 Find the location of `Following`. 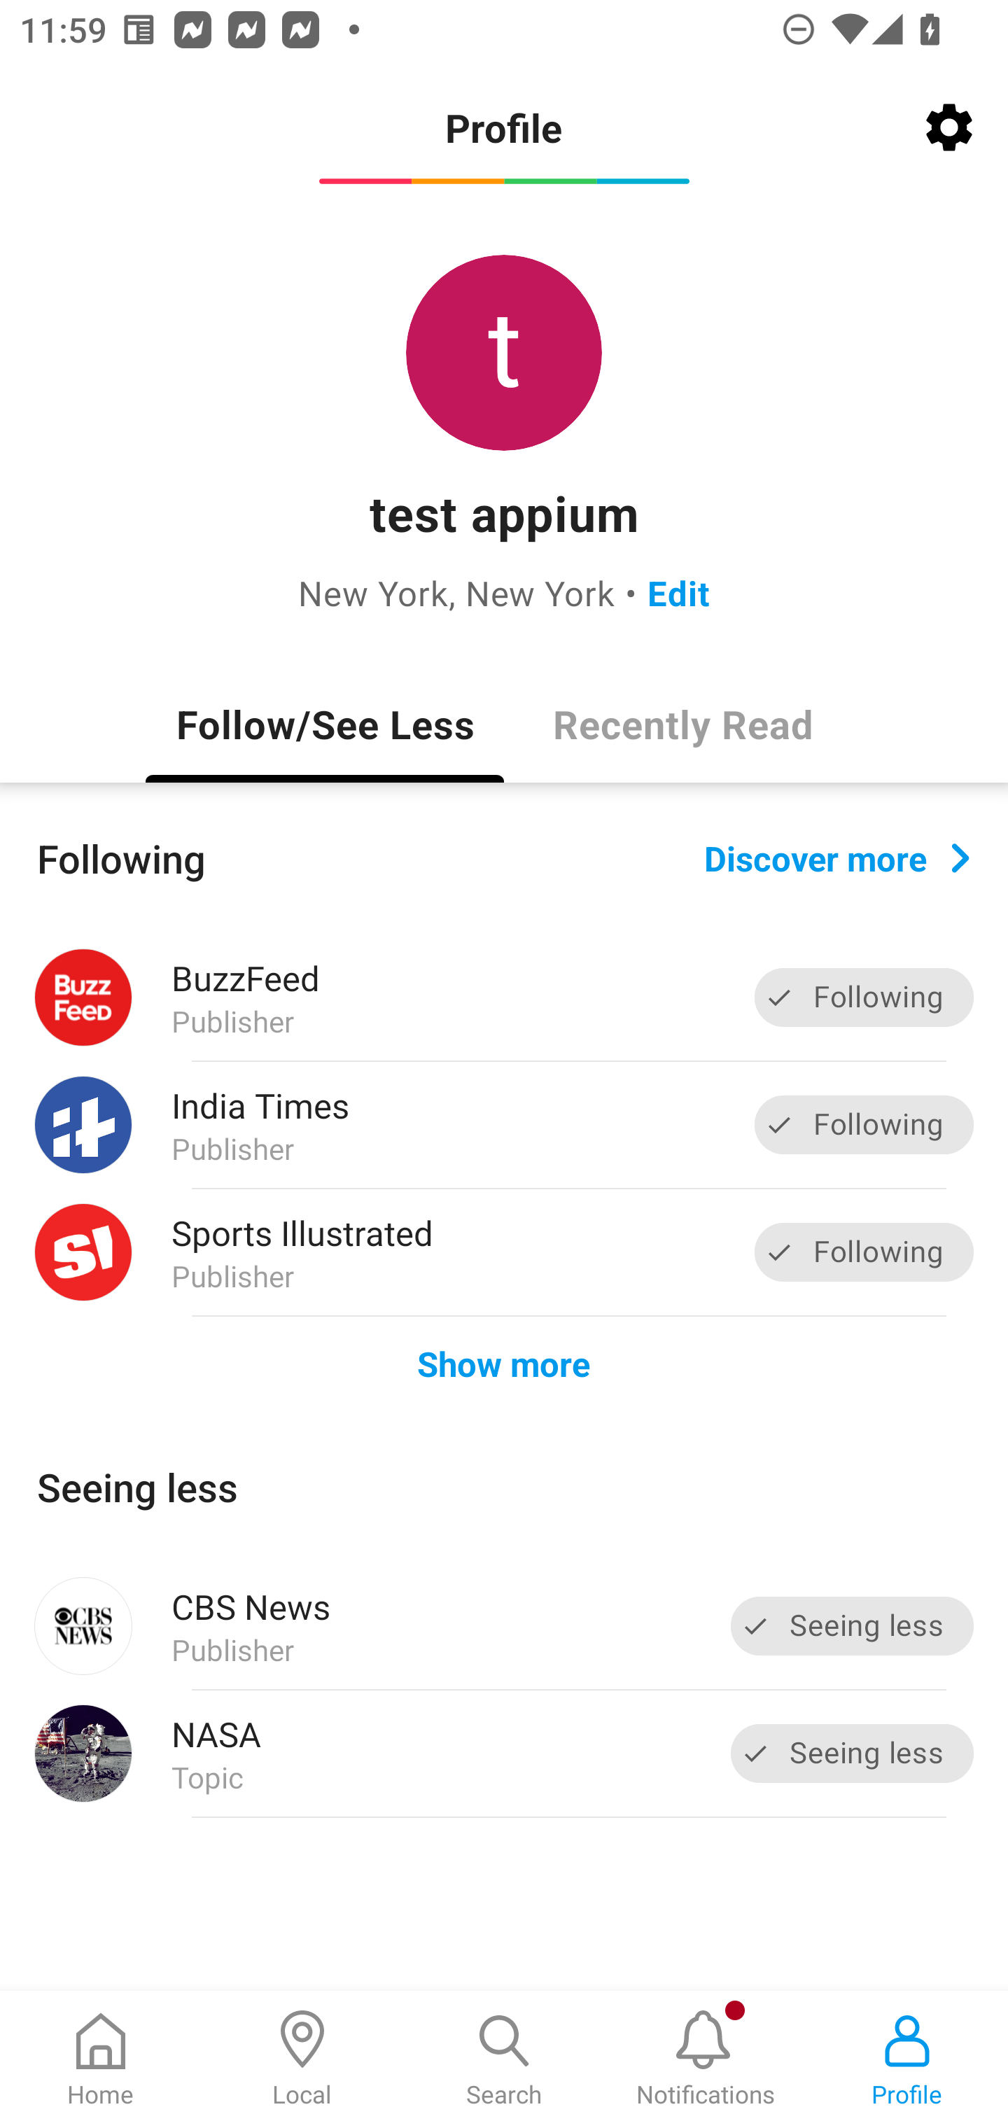

Following is located at coordinates (864, 1252).